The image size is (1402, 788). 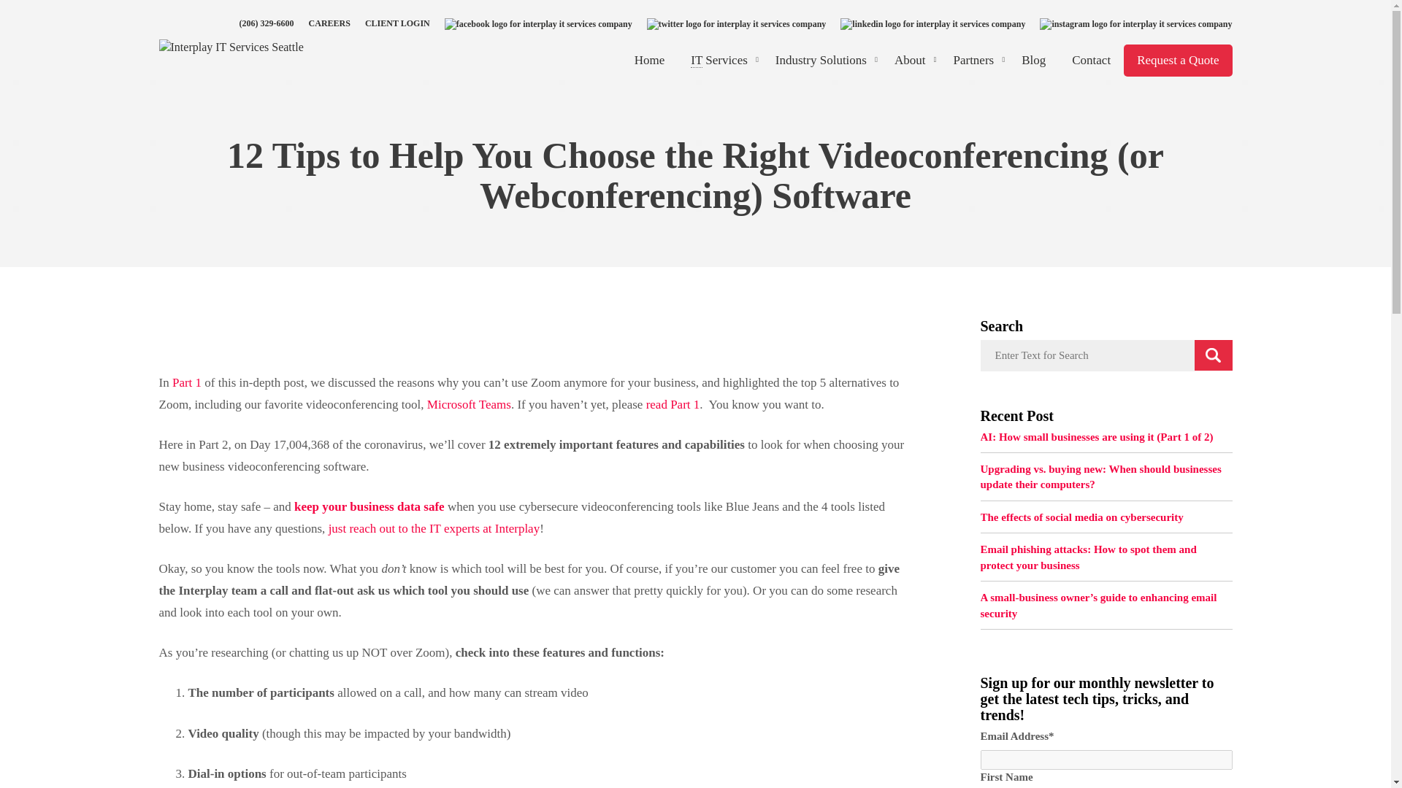 What do you see at coordinates (397, 23) in the screenshot?
I see `CLIENT LOGIN` at bounding box center [397, 23].